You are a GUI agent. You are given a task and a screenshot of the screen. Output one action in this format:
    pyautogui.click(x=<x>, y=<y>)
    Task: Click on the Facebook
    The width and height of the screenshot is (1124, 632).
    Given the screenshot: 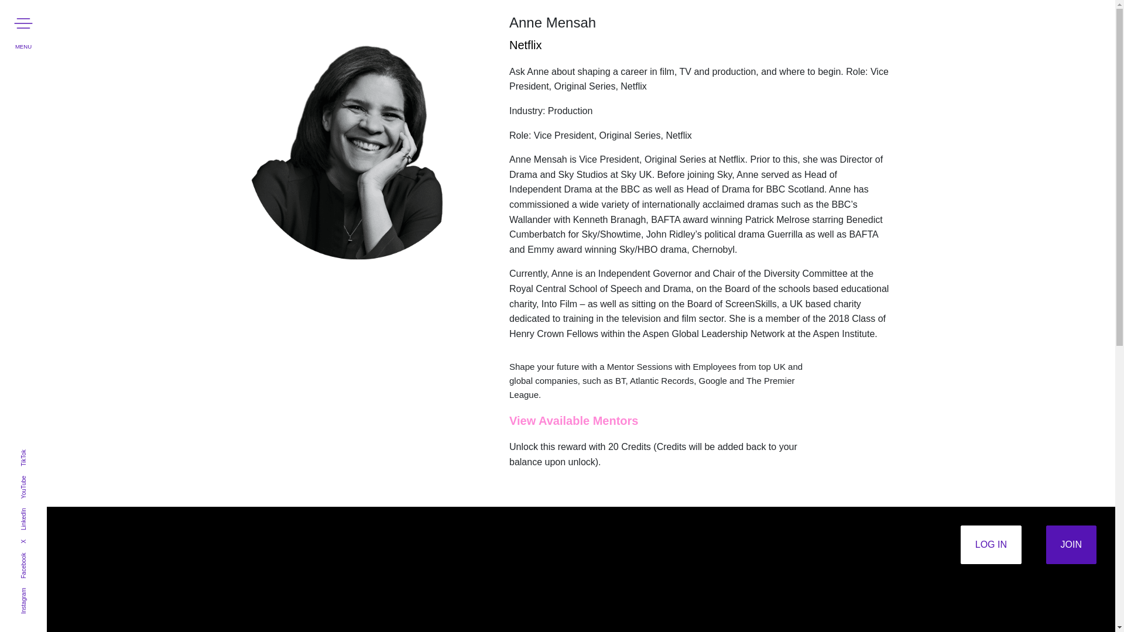 What is the action you would take?
    pyautogui.click(x=33, y=556)
    